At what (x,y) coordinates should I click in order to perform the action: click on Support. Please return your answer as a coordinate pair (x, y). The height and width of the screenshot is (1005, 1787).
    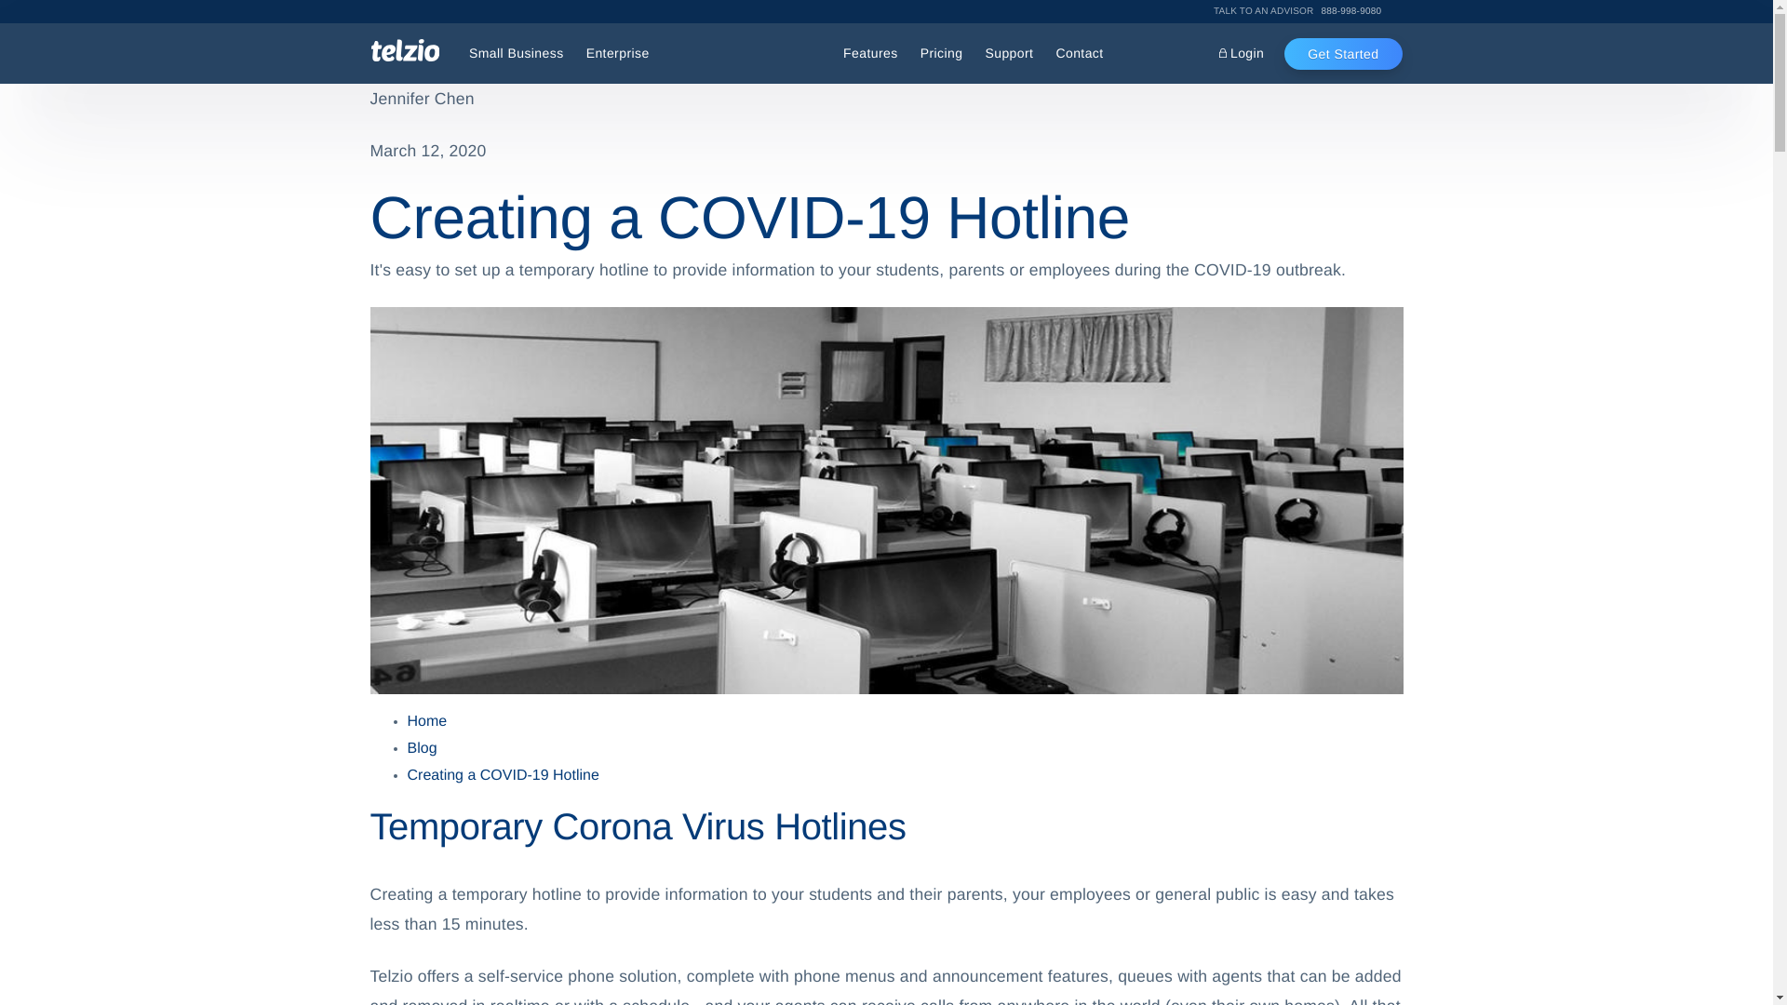
    Looking at the image, I should click on (1242, 54).